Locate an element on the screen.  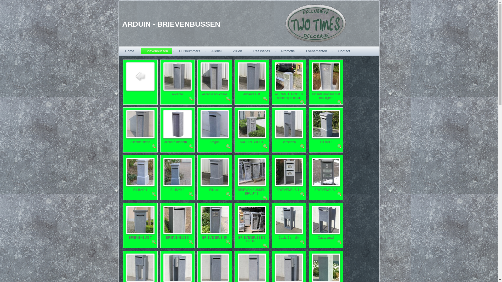
Detail is located at coordinates (228, 147).